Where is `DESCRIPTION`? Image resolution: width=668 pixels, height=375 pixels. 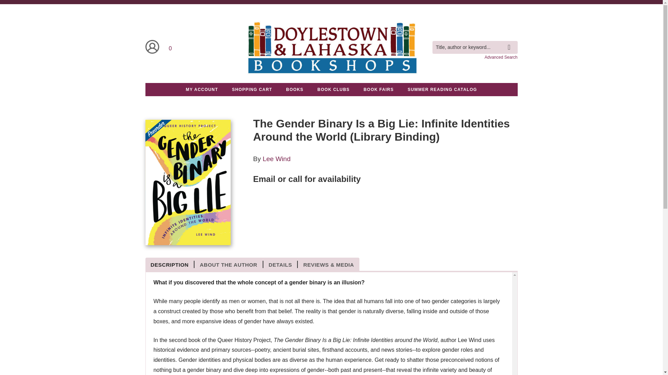
DESCRIPTION is located at coordinates (170, 265).